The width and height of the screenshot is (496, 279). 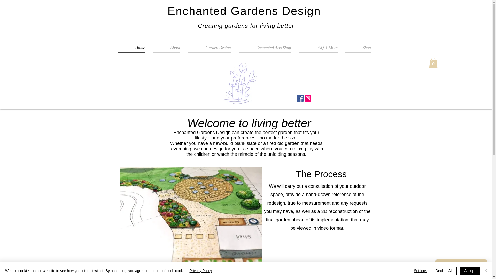 What do you see at coordinates (356, 48) in the screenshot?
I see `Shop` at bounding box center [356, 48].